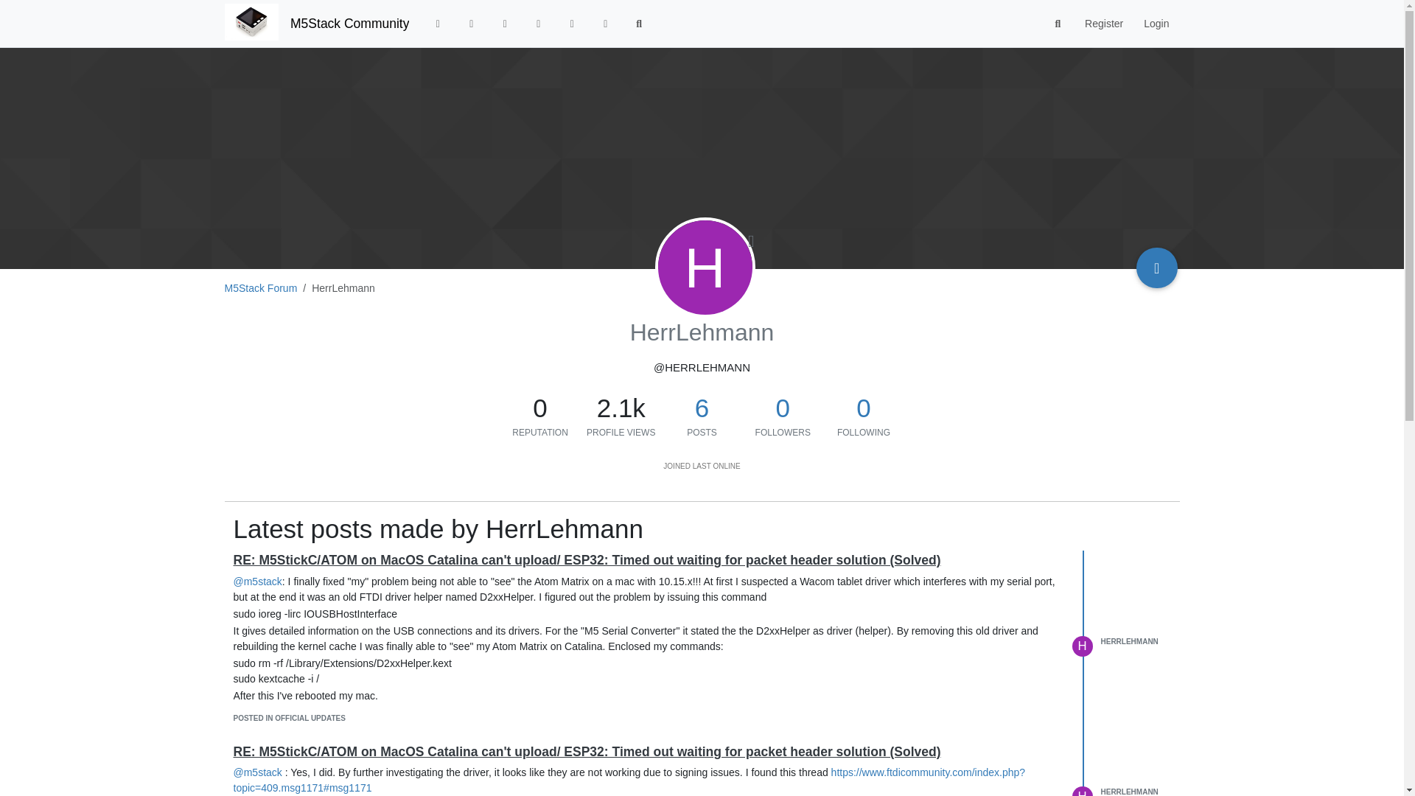 The height and width of the screenshot is (796, 1415). What do you see at coordinates (260, 287) in the screenshot?
I see `M5Stack Forum` at bounding box center [260, 287].